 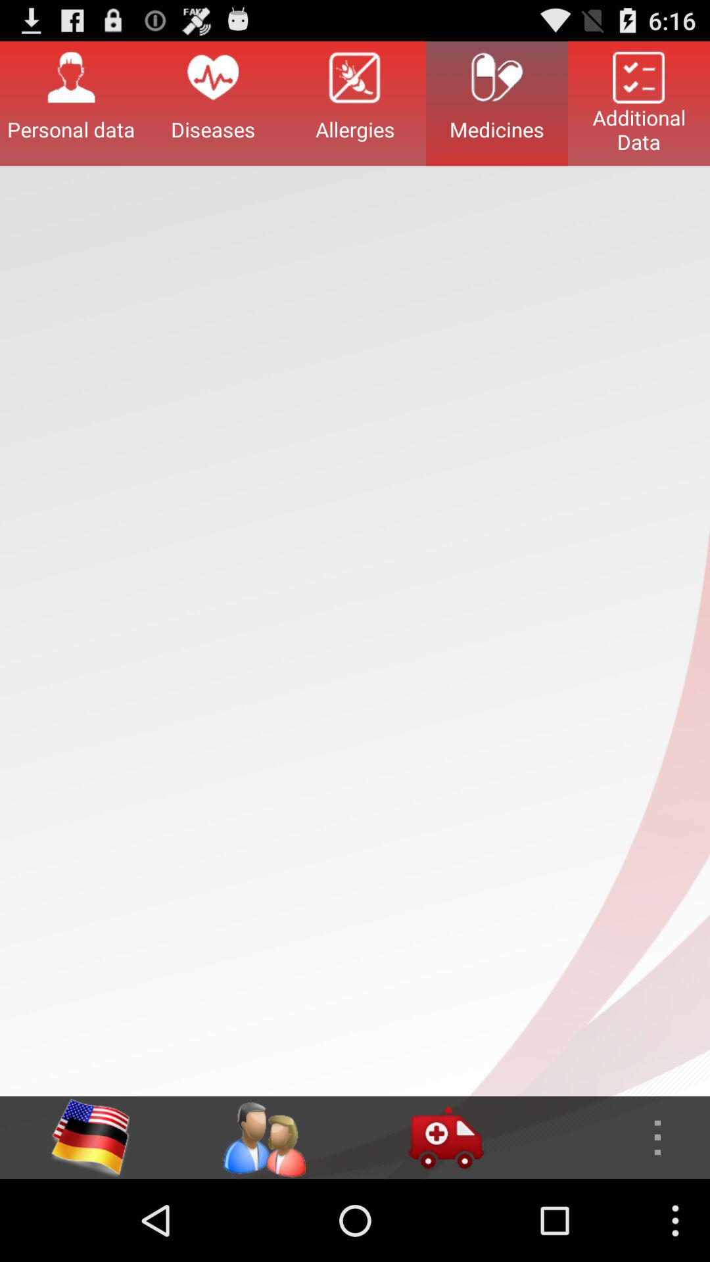 I want to click on turn on medicines, so click(x=497, y=103).